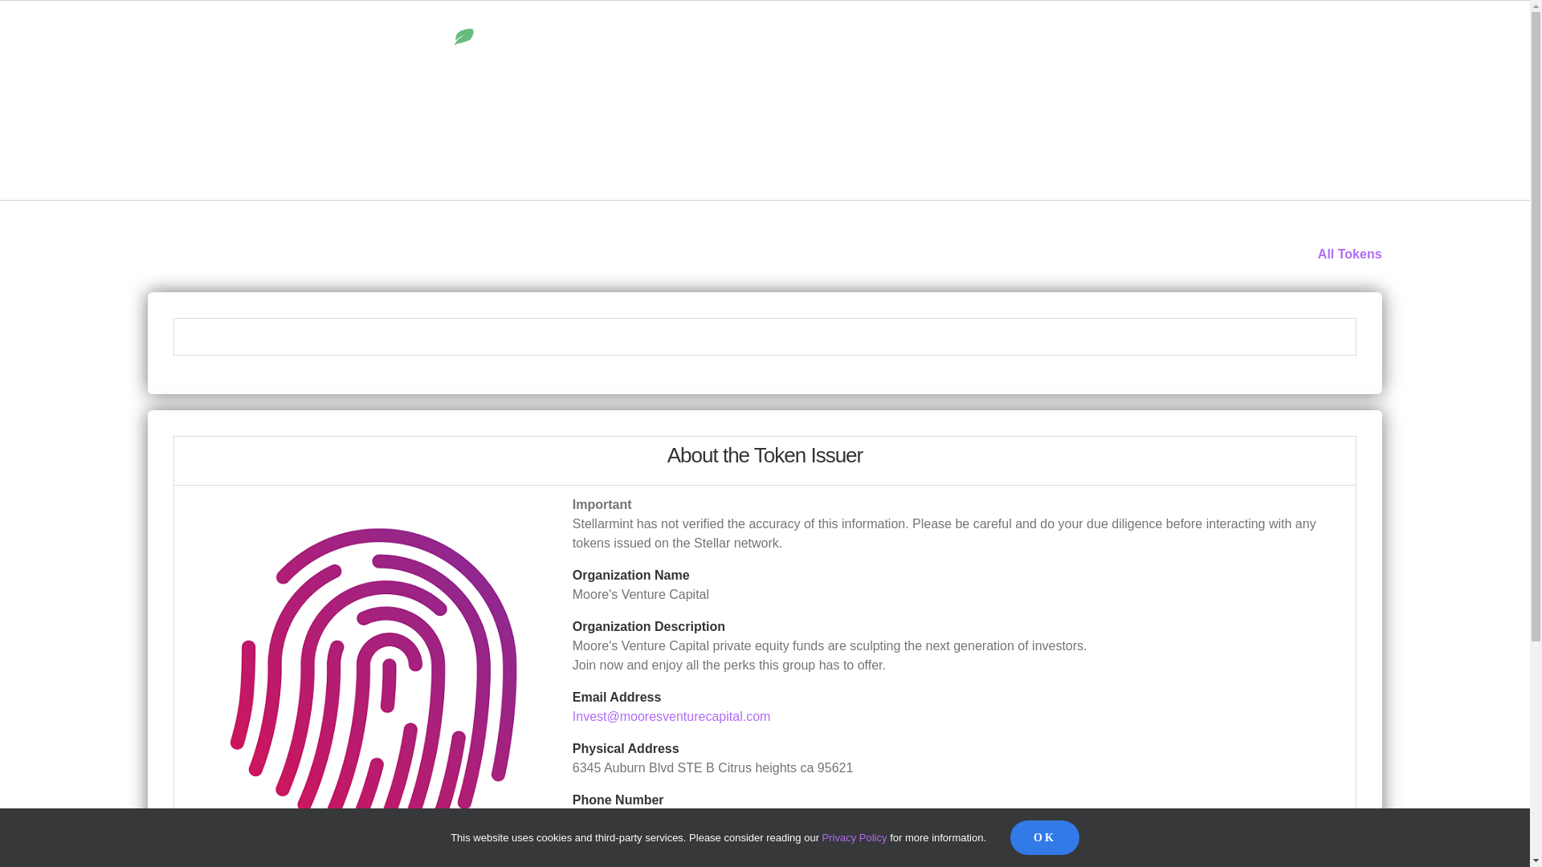 The height and width of the screenshot is (867, 1542). Describe the element at coordinates (1349, 254) in the screenshot. I see `All Tokens` at that location.